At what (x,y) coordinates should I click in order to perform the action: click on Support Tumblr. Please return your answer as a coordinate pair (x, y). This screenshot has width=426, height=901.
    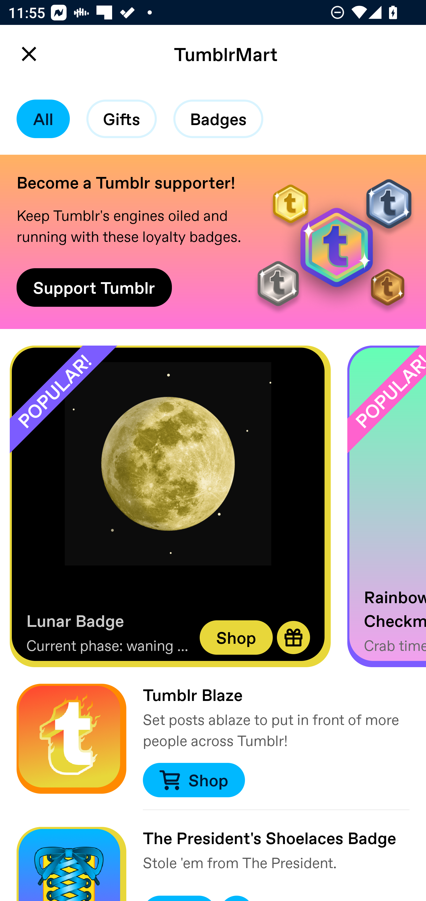
    Looking at the image, I should click on (94, 287).